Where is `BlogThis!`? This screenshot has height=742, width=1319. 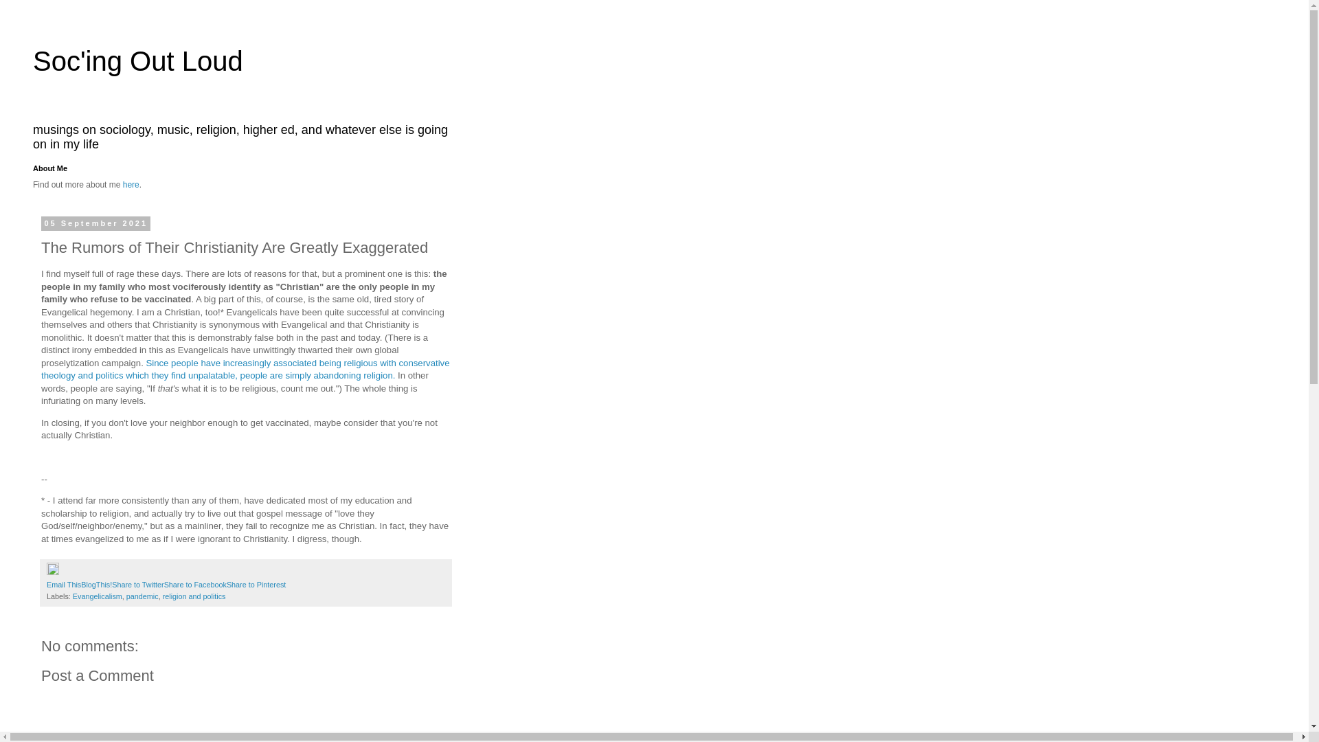 BlogThis! is located at coordinates (96, 584).